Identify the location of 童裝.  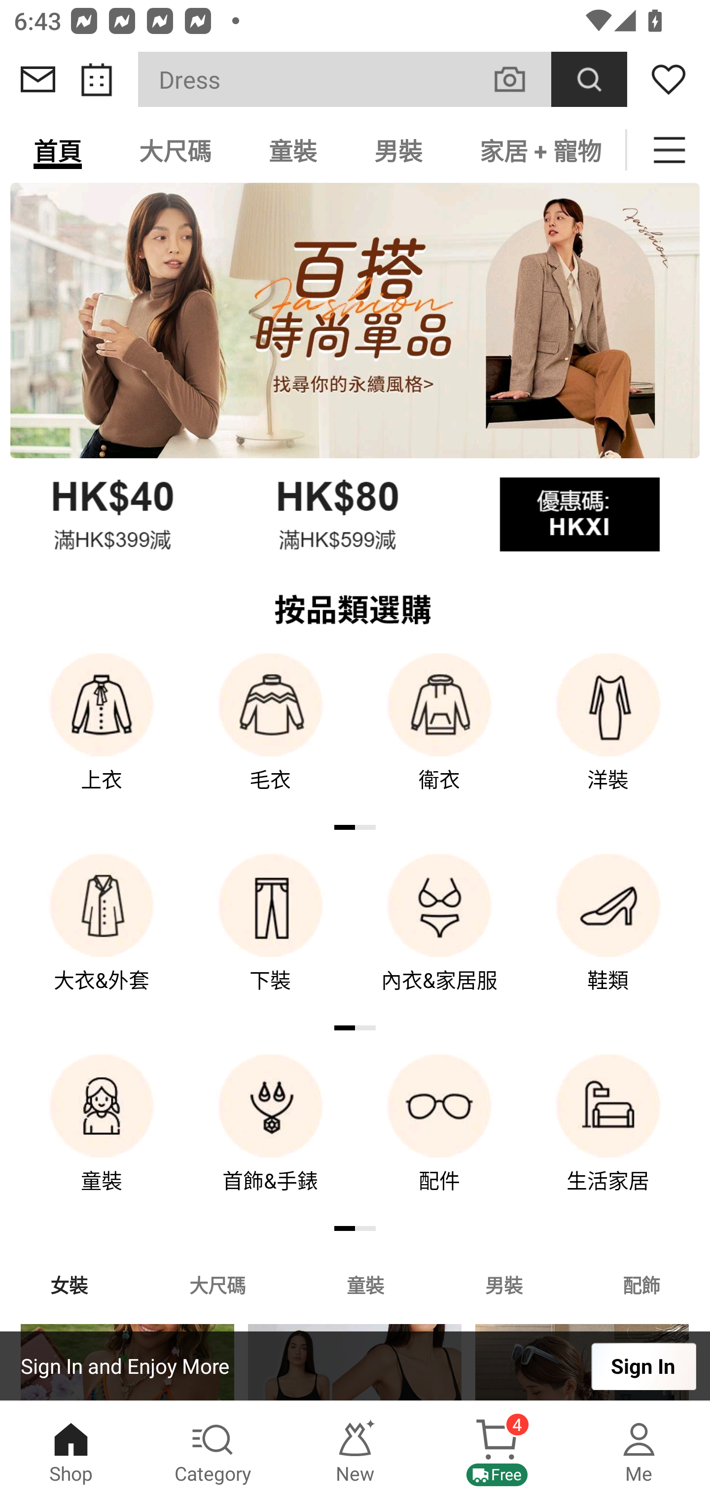
(365, 1284).